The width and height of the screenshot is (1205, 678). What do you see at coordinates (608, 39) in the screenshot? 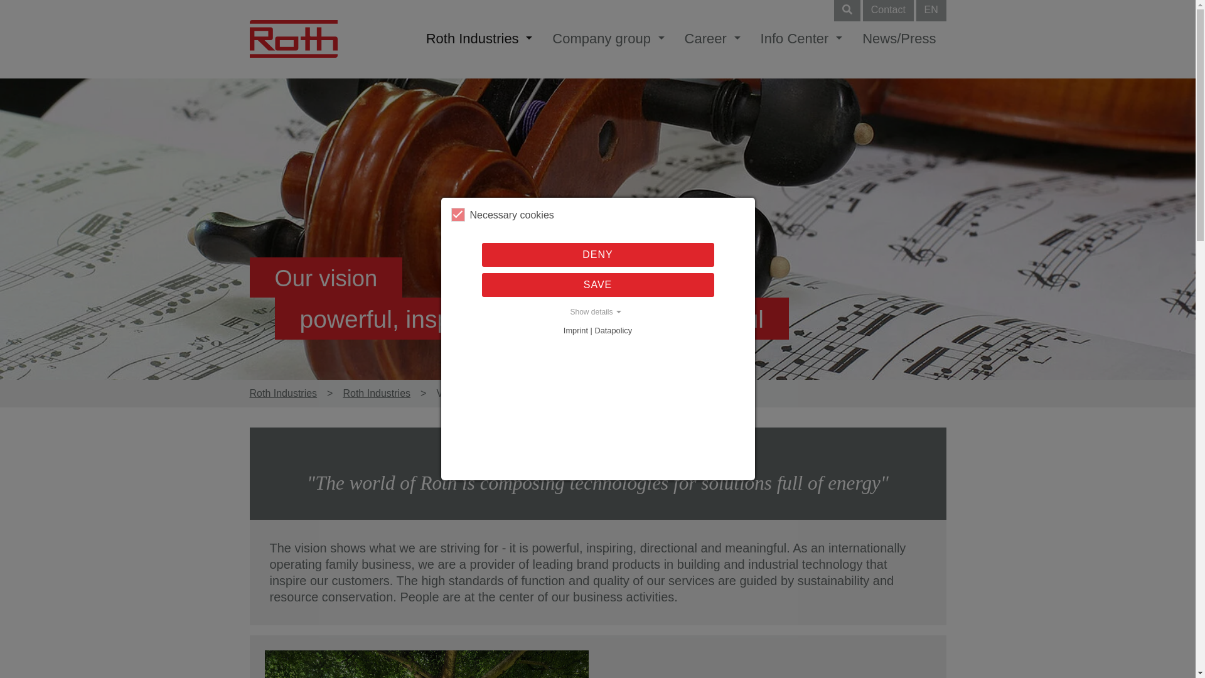
I see `Company group` at bounding box center [608, 39].